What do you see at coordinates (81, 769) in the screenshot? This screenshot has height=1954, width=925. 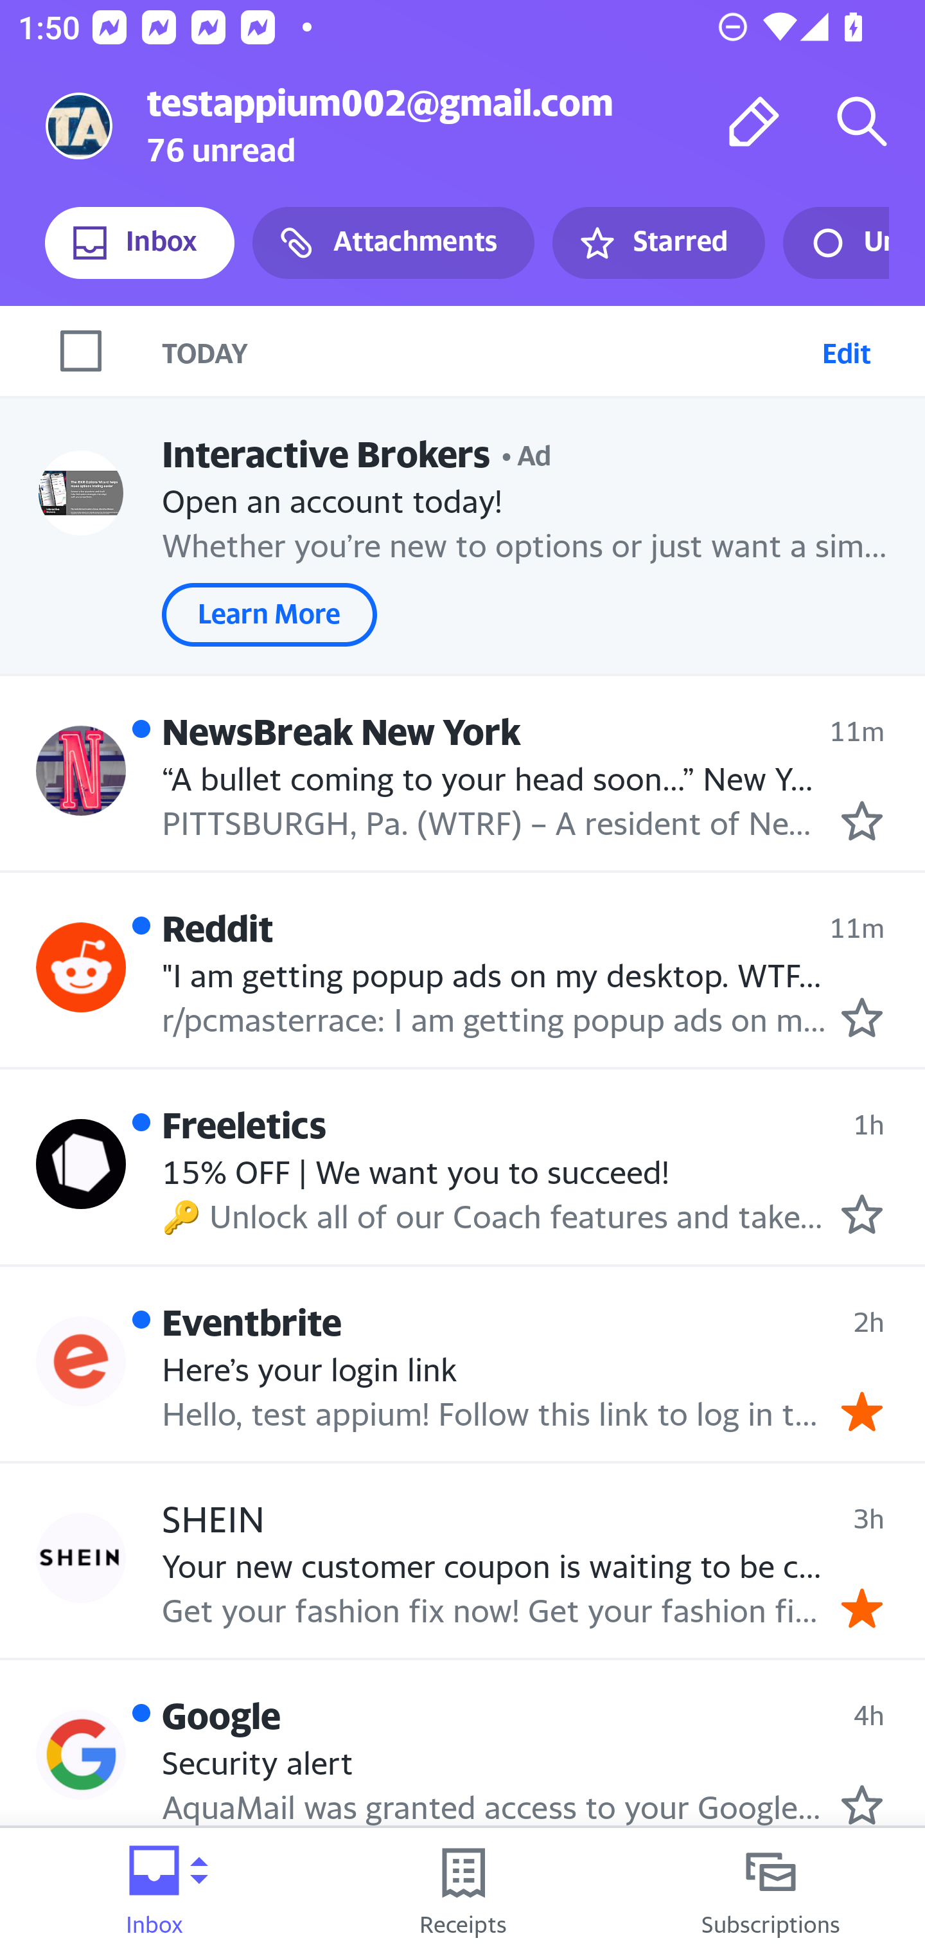 I see `Profile
NewsBreak New York` at bounding box center [81, 769].